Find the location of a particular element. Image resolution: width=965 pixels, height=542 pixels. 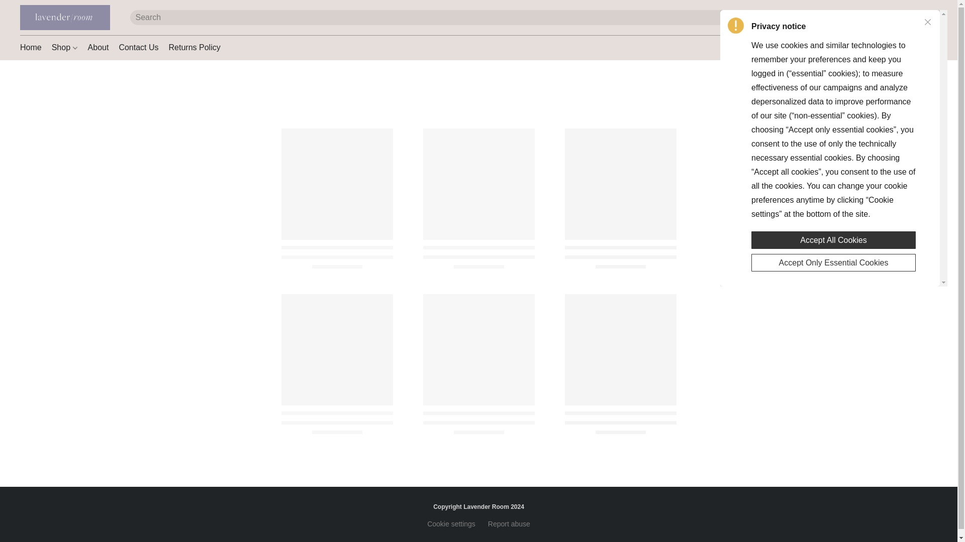

Contact Us is located at coordinates (138, 47).